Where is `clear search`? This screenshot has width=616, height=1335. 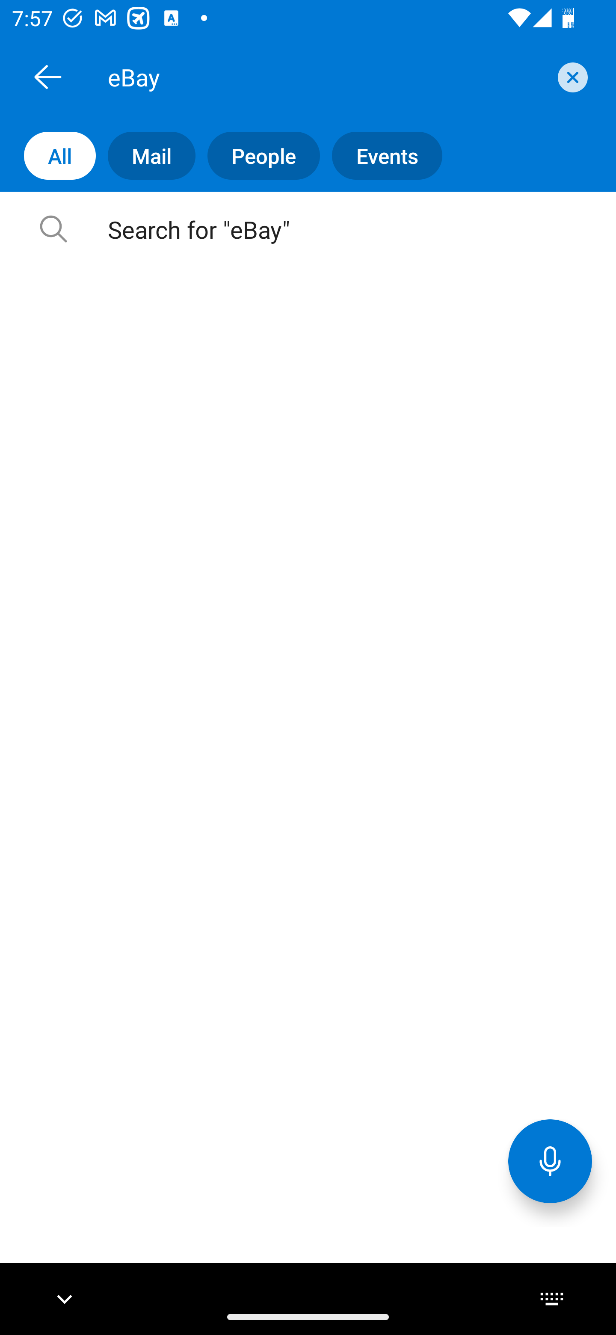 clear search is located at coordinates (571, 77).